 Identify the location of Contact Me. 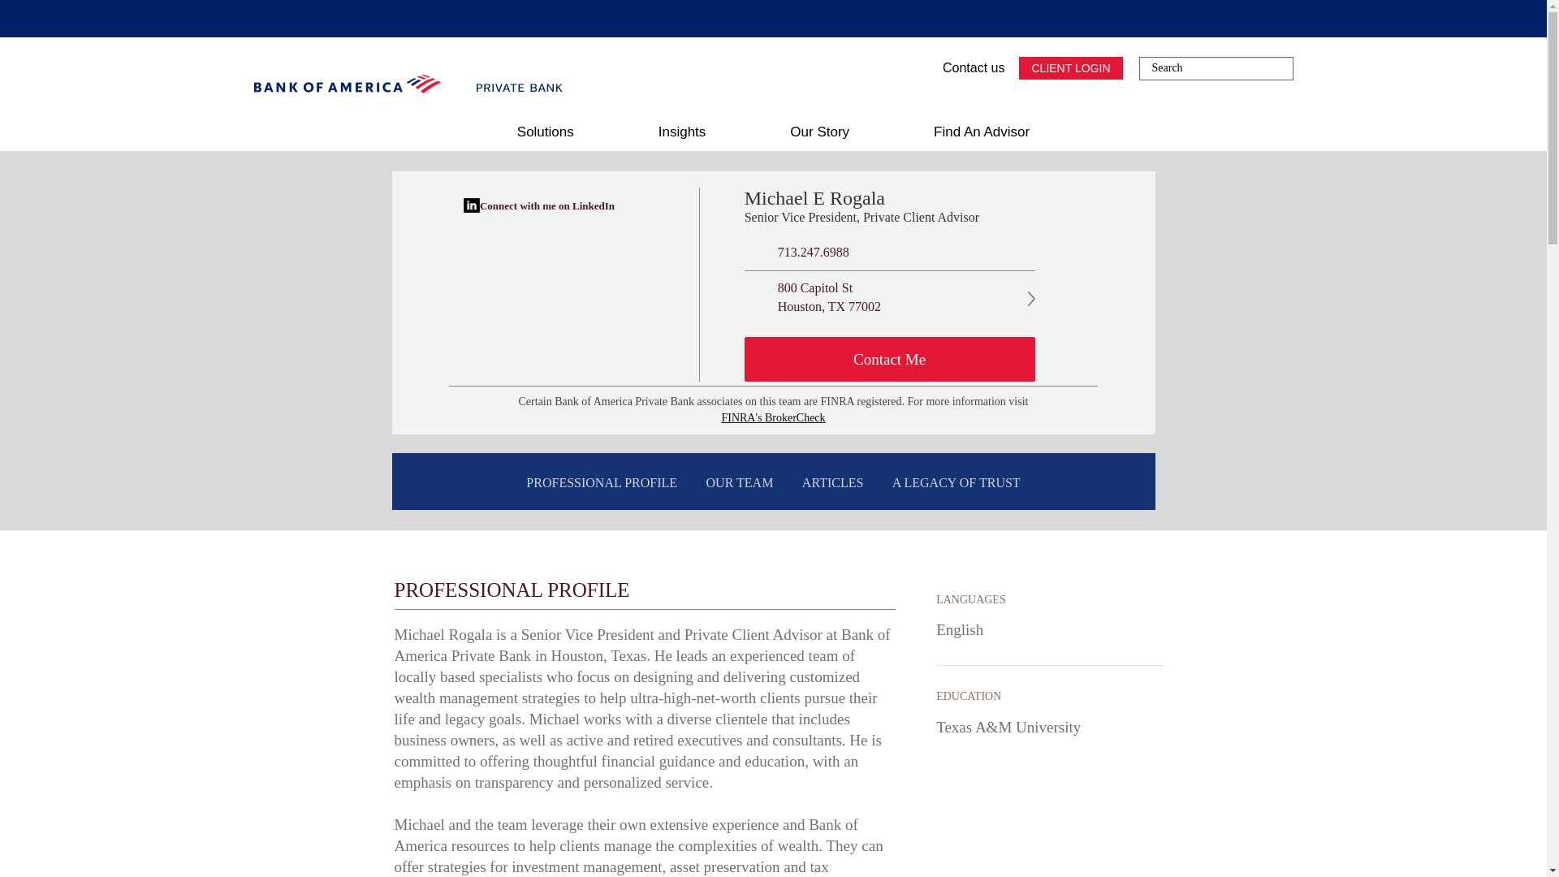
(890, 359).